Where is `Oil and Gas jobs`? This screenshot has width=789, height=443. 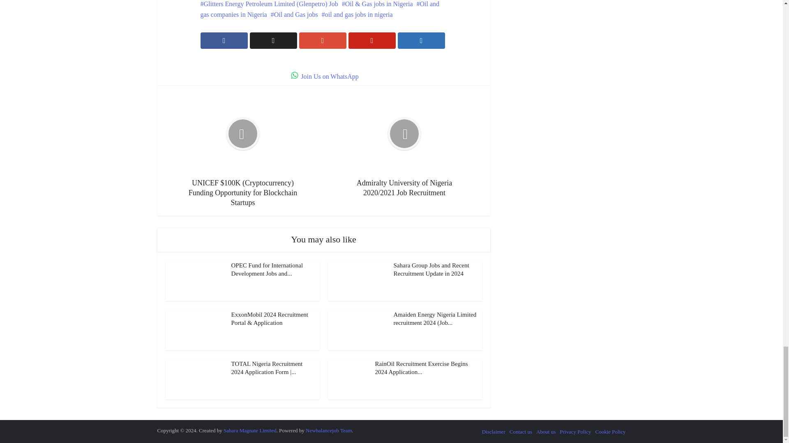 Oil and Gas jobs is located at coordinates (294, 15).